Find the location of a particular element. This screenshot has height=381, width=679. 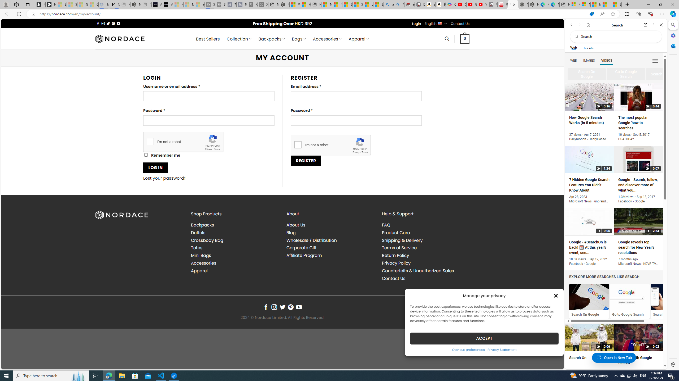

amazon - Search is located at coordinates (389, 4).